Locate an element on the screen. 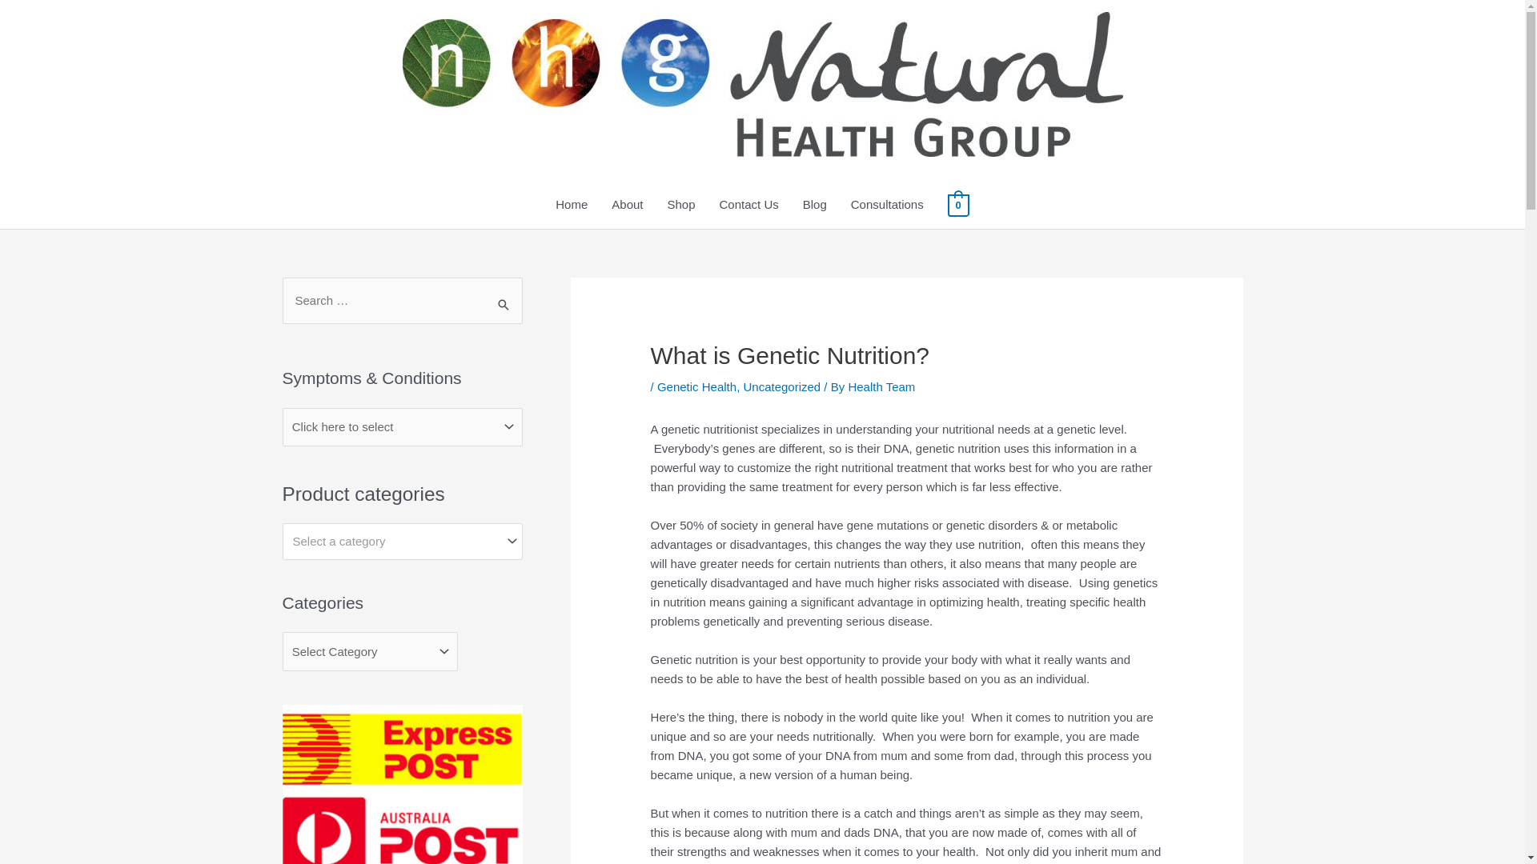 The width and height of the screenshot is (1537, 864). Blog is located at coordinates (815, 205).